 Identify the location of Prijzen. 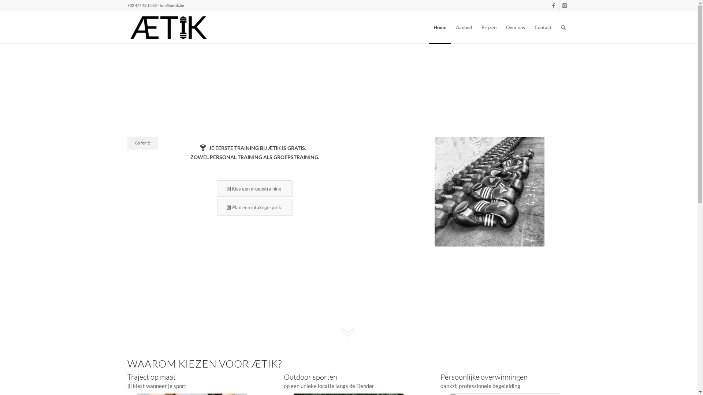
(489, 27).